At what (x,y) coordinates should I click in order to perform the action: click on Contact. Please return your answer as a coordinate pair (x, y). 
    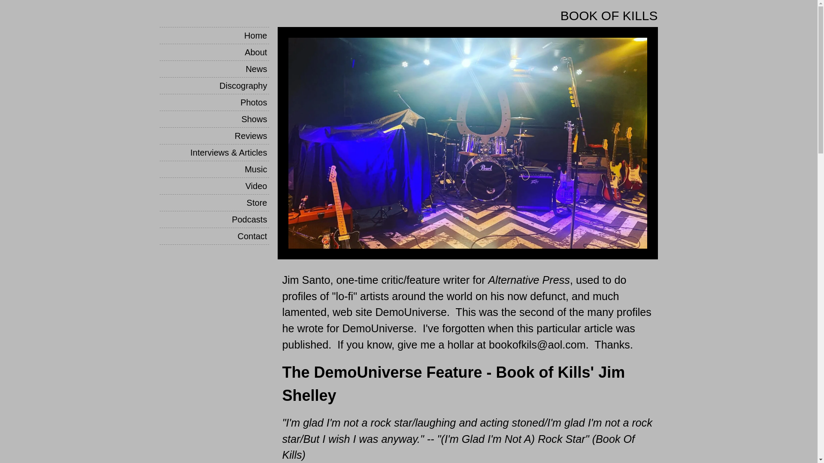
    Looking at the image, I should click on (214, 236).